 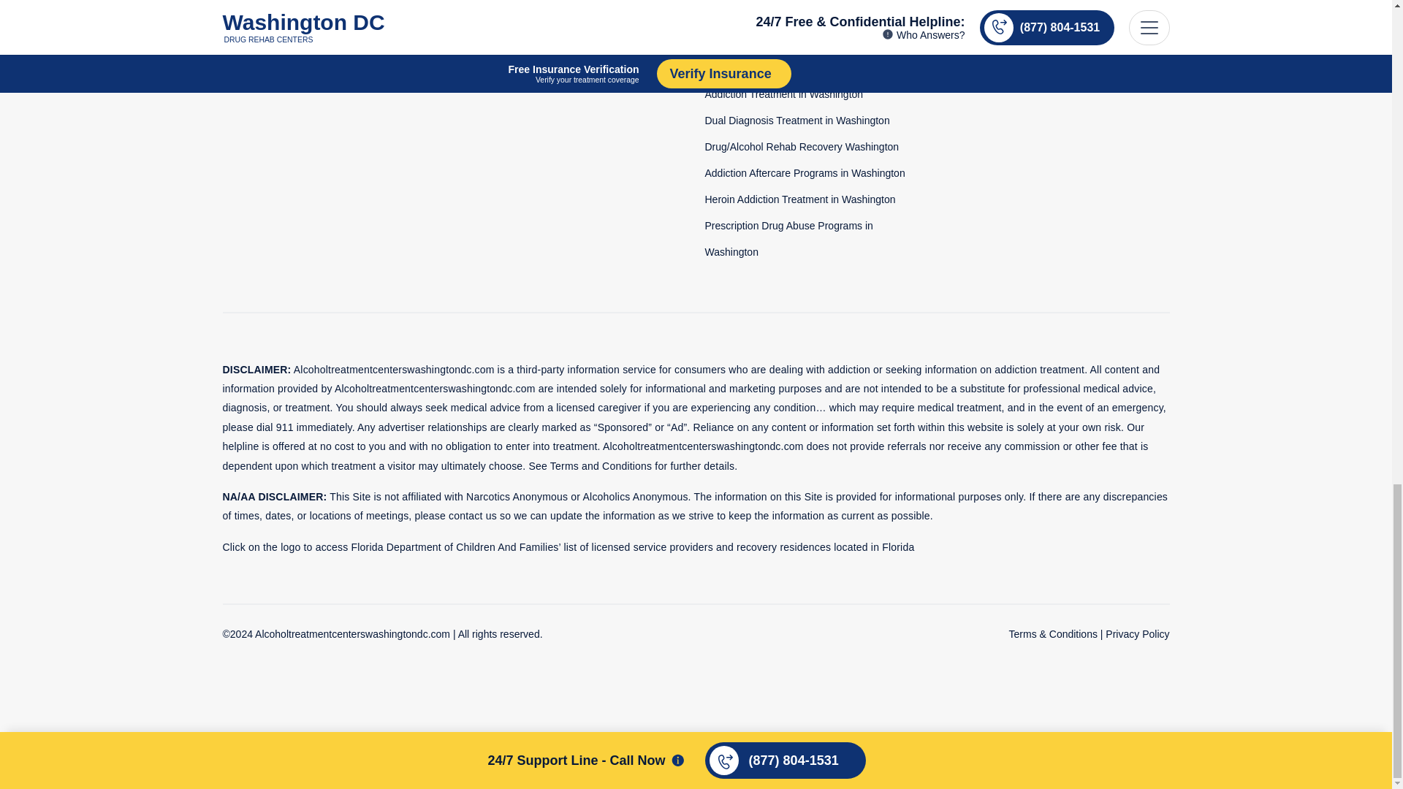 I want to click on Heroin Addiction Treatment in Washington, so click(x=799, y=176).